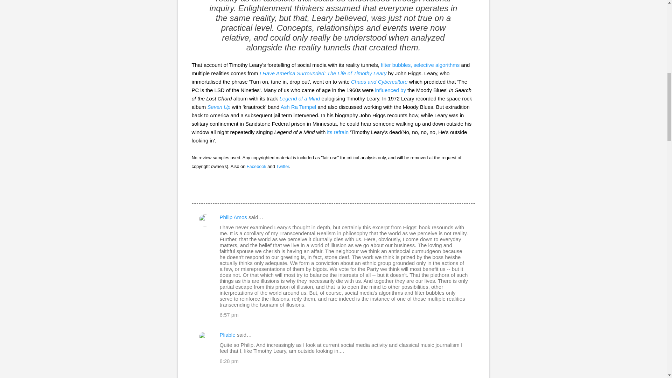 The width and height of the screenshot is (672, 378). I want to click on Philip Amos, so click(233, 217).